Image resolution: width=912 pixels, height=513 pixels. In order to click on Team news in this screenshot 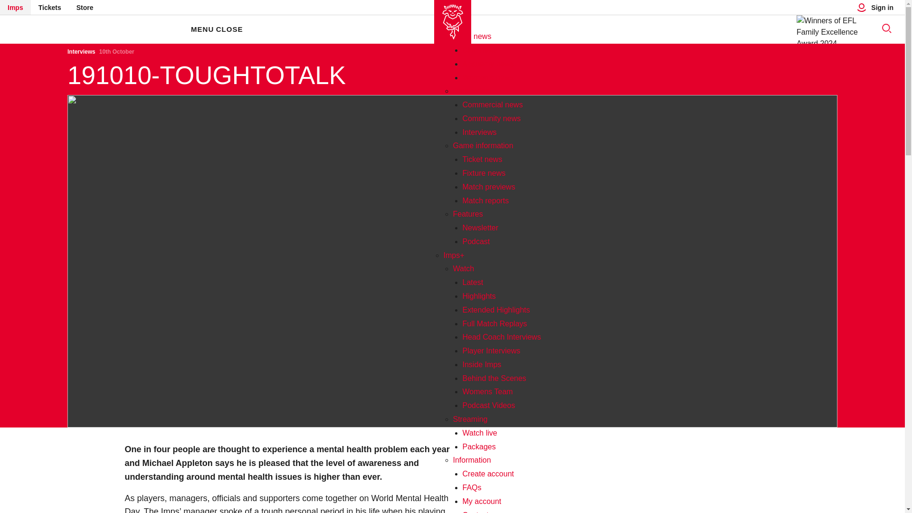, I will do `click(472, 36)`.